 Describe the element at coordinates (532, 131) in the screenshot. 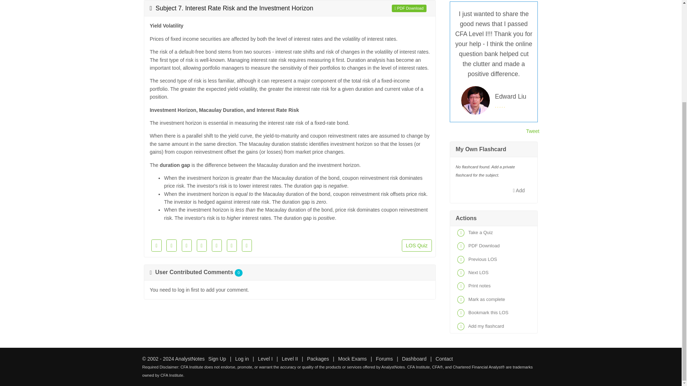

I see `Tweet` at that location.